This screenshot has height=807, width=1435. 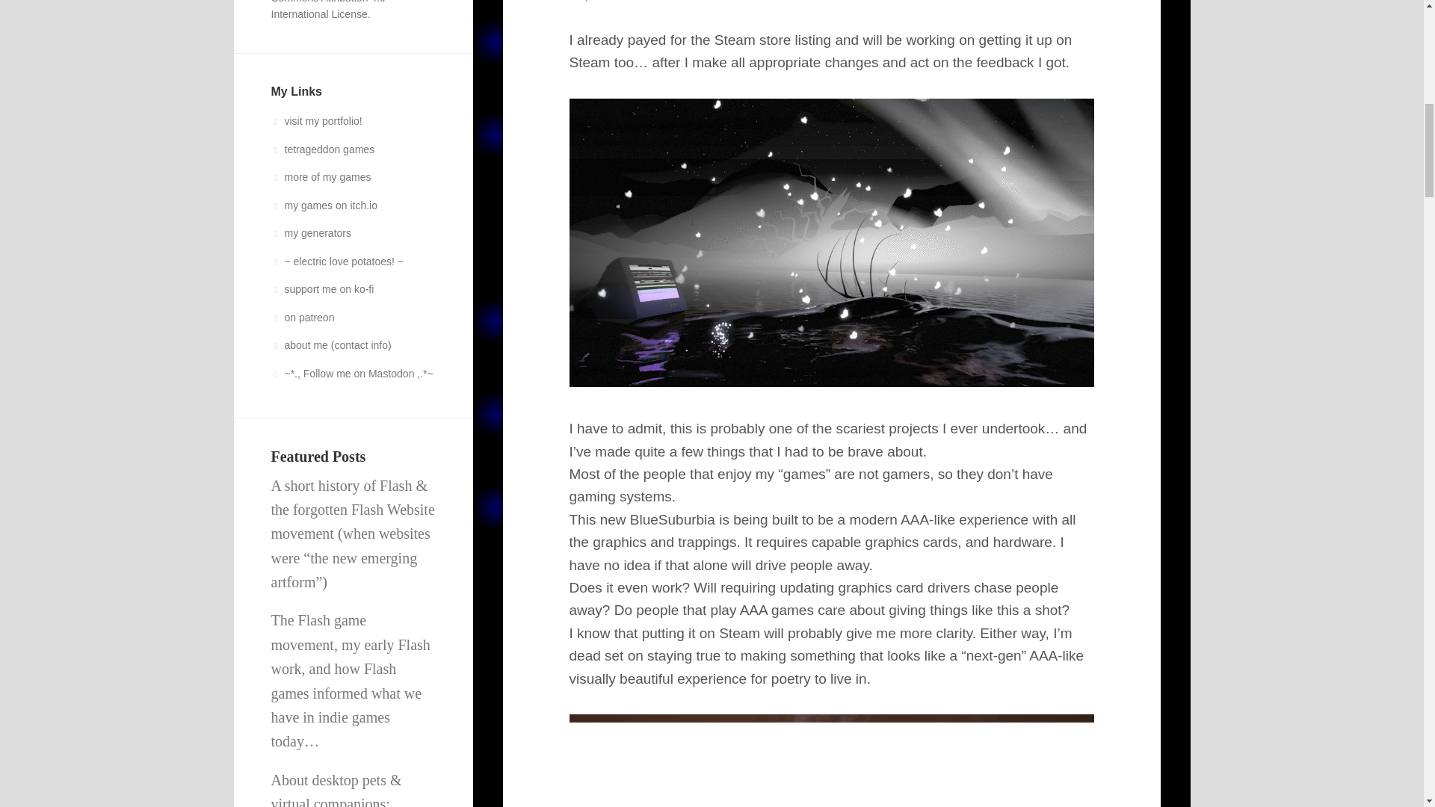 What do you see at coordinates (324, 204) in the screenshot?
I see `my games on itch.io` at bounding box center [324, 204].